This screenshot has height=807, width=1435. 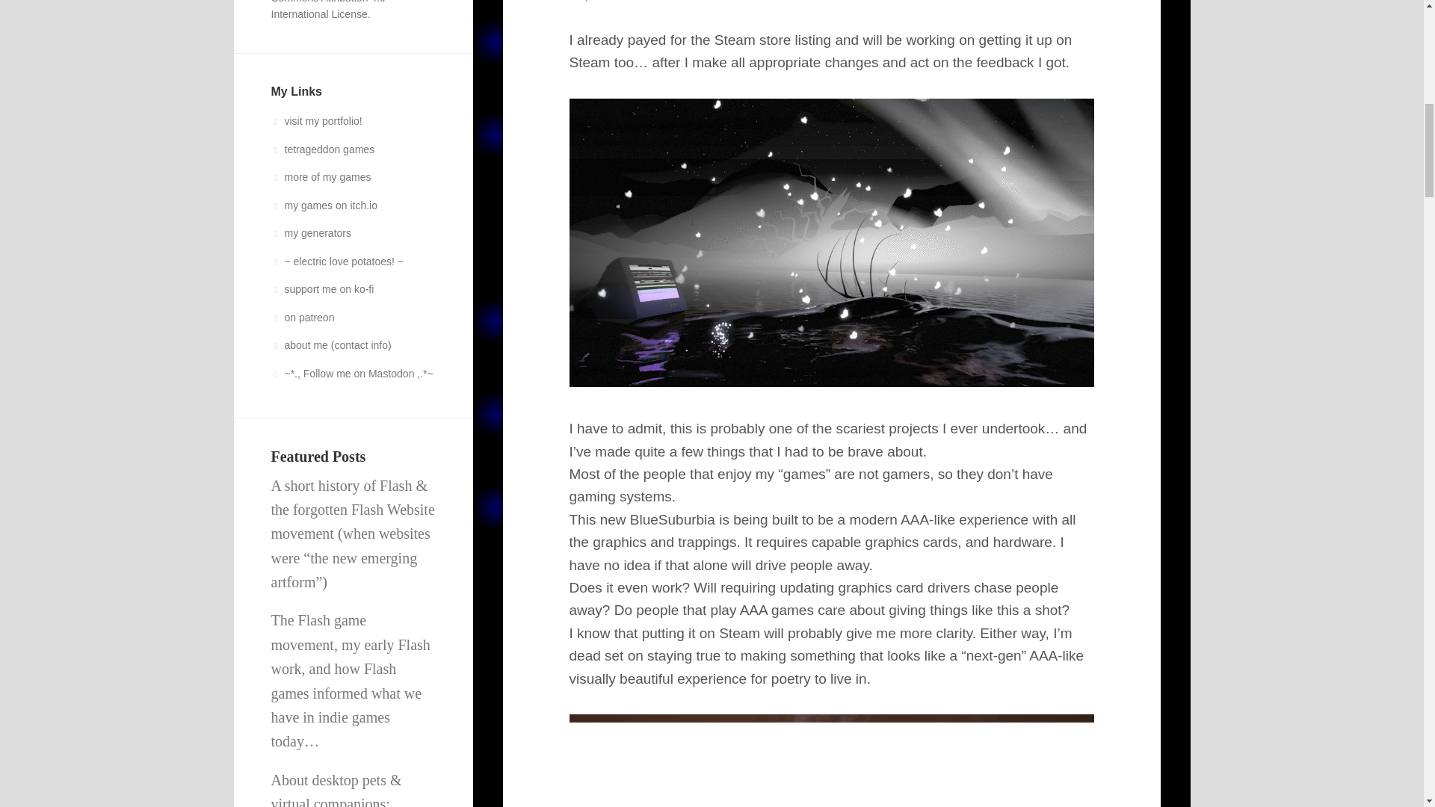 What do you see at coordinates (324, 204) in the screenshot?
I see `my games on itch.io` at bounding box center [324, 204].